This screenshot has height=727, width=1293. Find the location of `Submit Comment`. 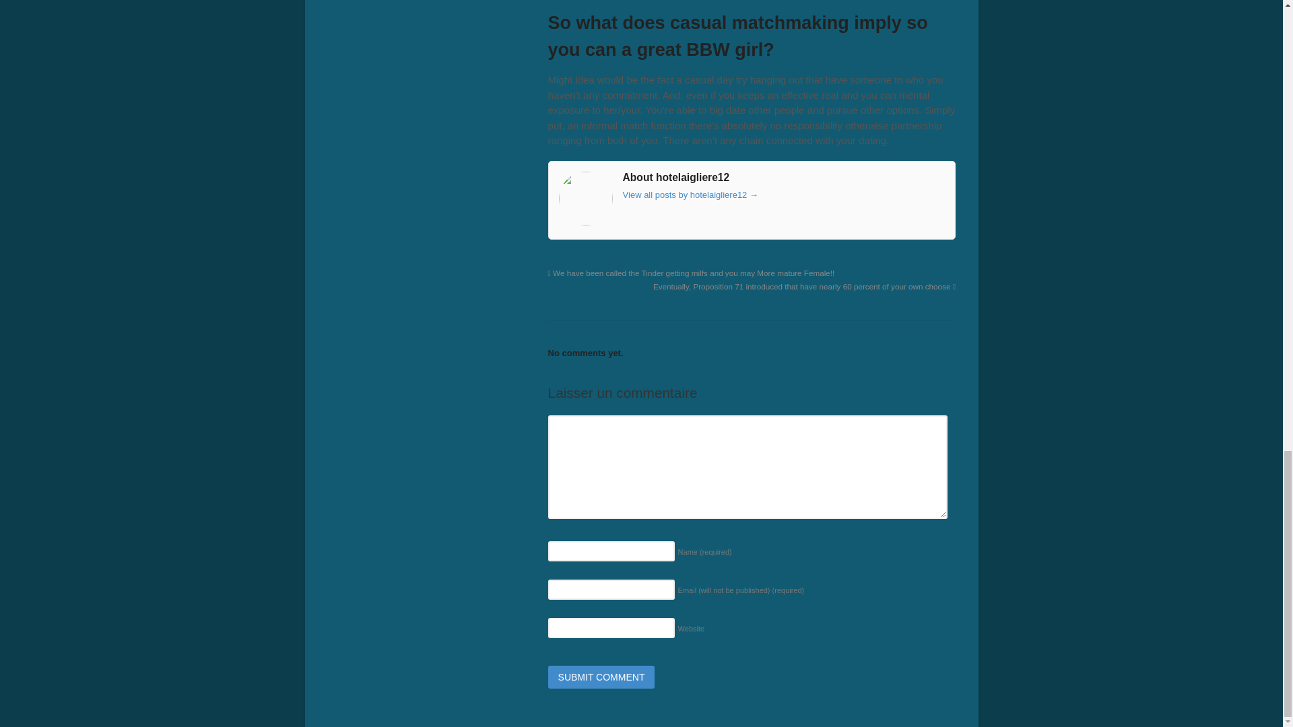

Submit Comment is located at coordinates (602, 677).